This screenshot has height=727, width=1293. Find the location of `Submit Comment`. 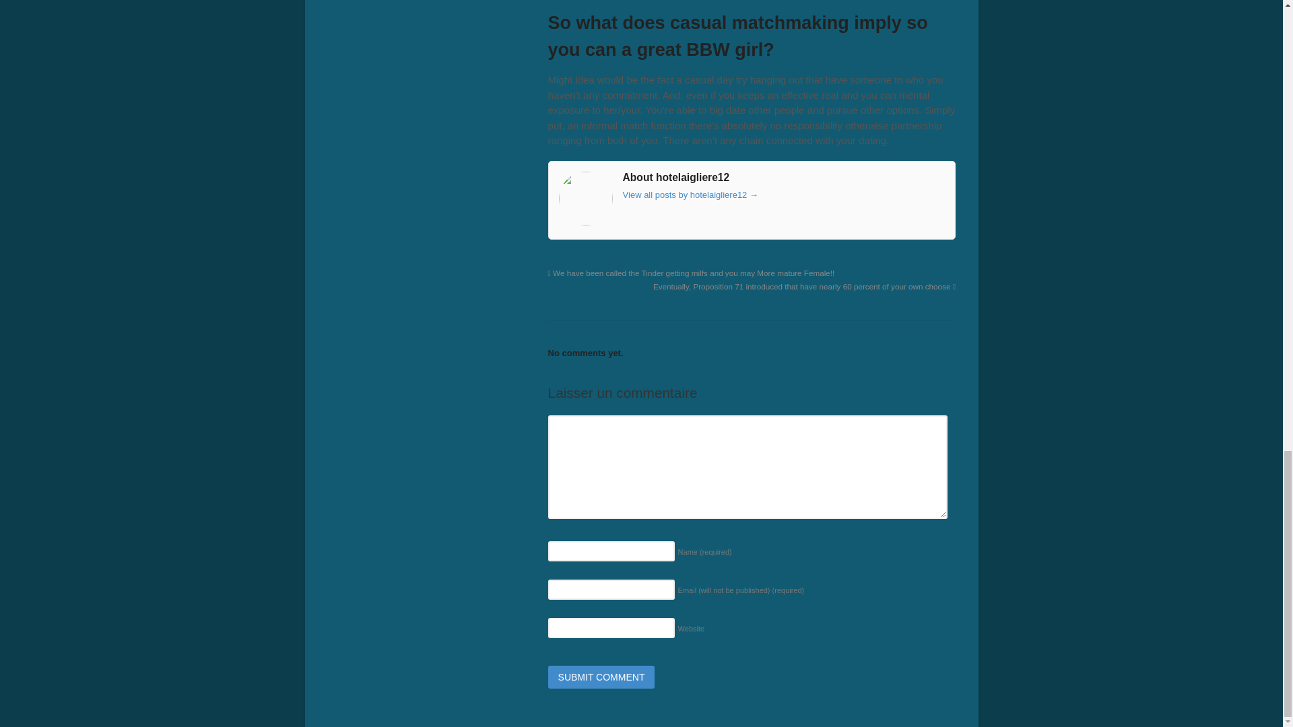

Submit Comment is located at coordinates (602, 677).